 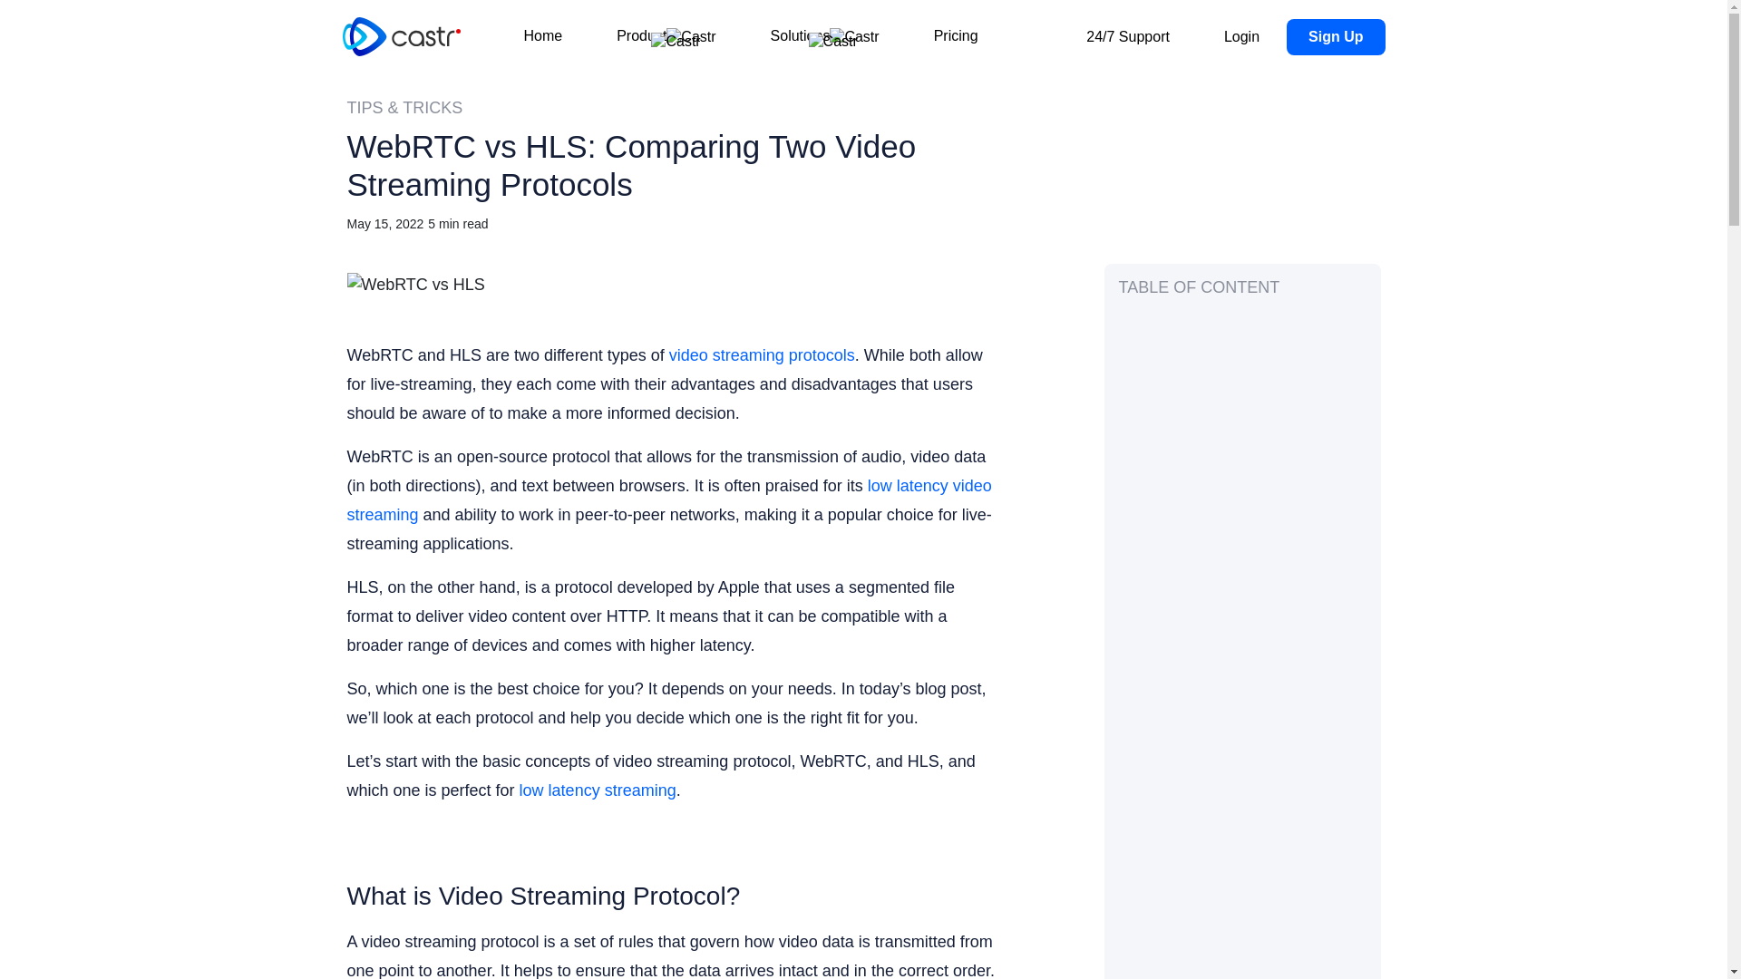 I want to click on low latency streaming, so click(x=598, y=790).